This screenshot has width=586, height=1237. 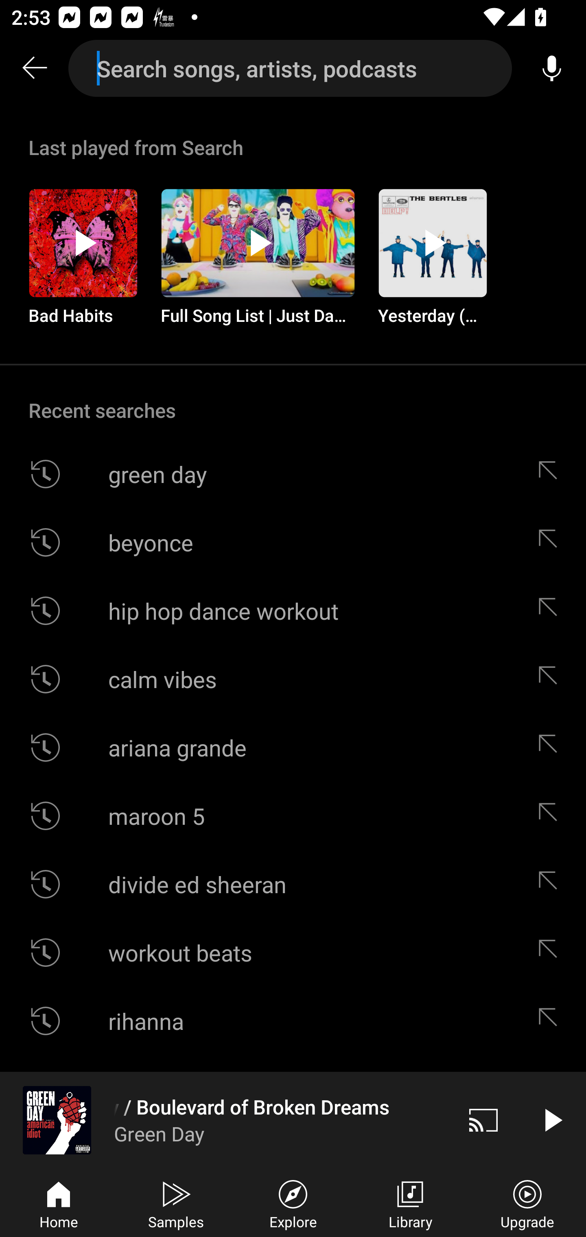 I want to click on Edit suggestion hip hop dance workout, so click(x=551, y=610).